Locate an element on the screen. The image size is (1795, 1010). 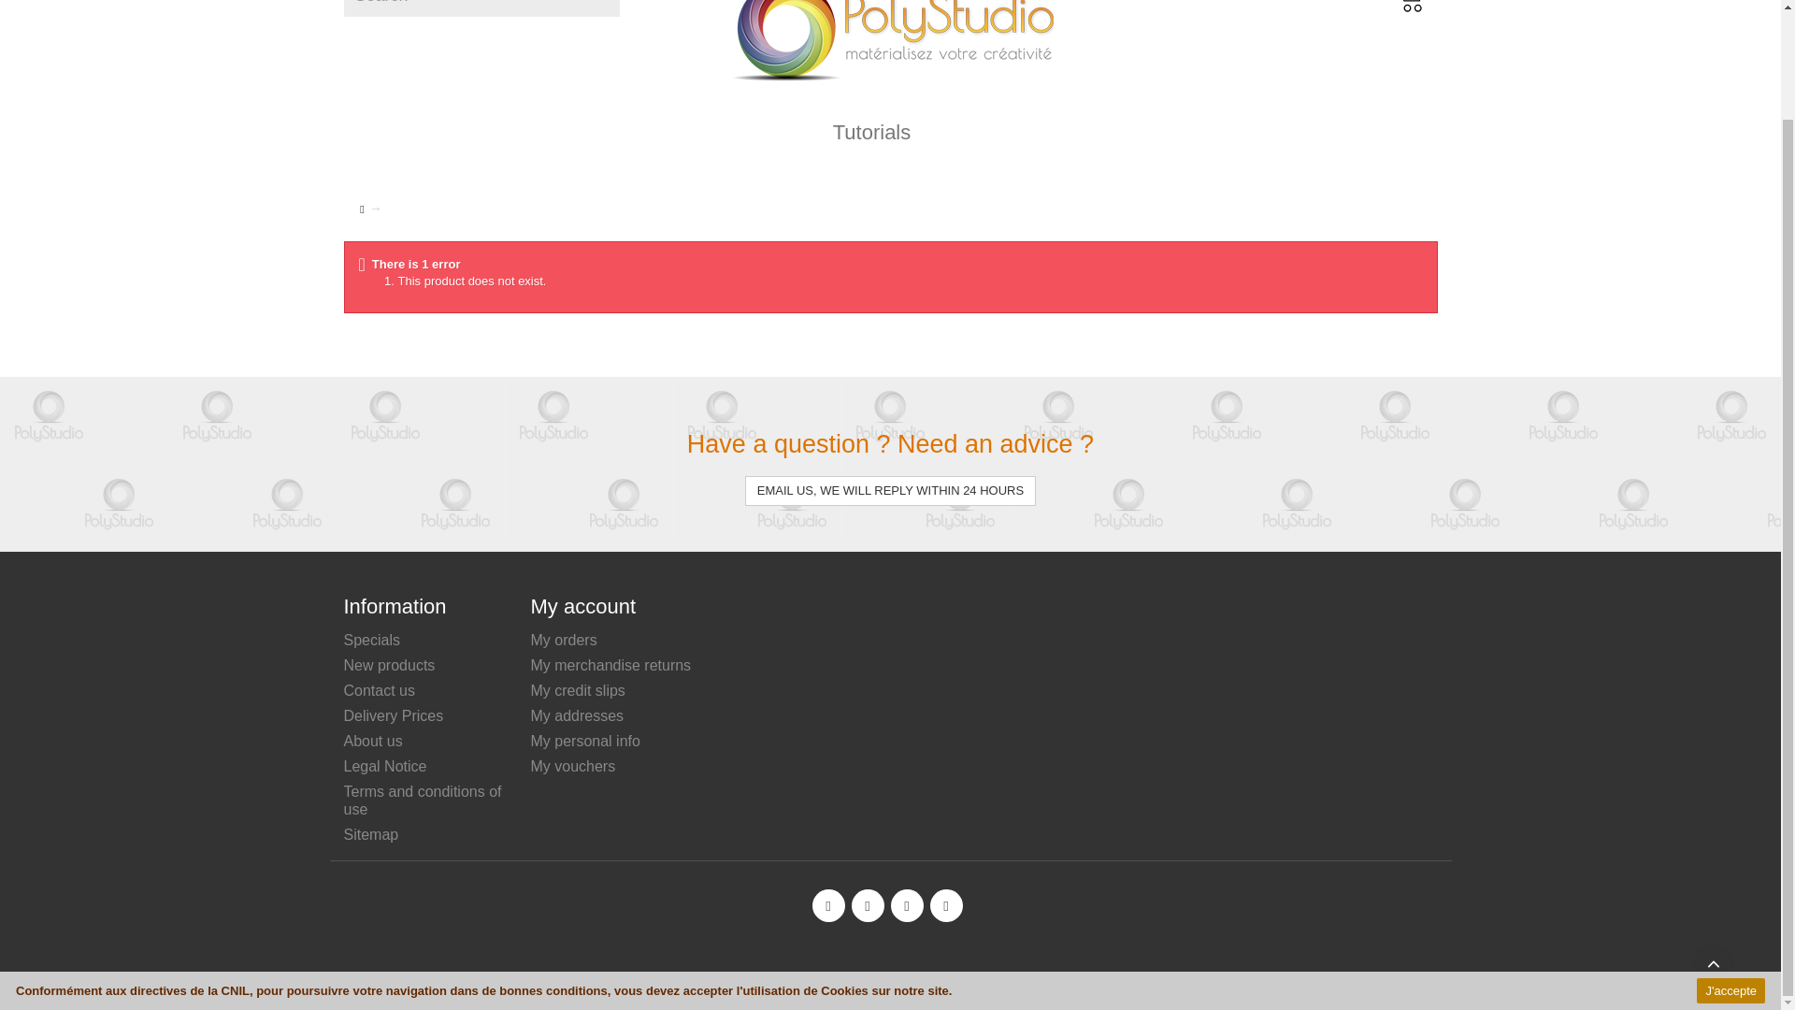
0 is located at coordinates (1406, 15).